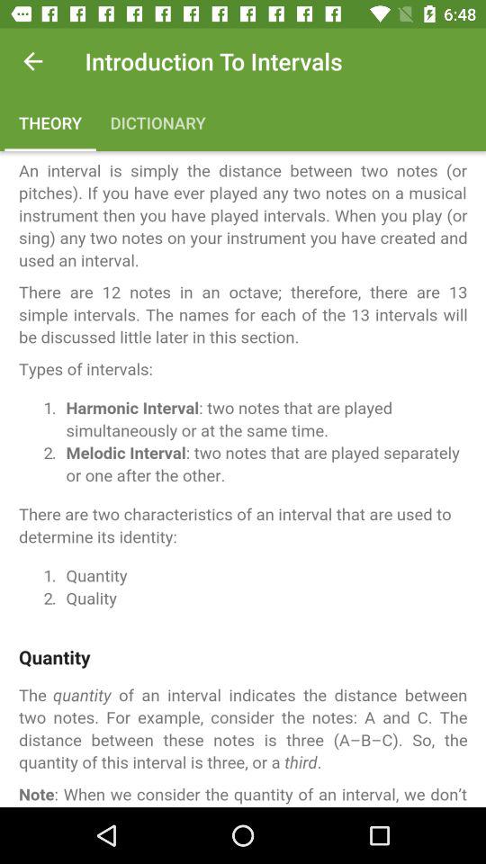 The height and width of the screenshot is (864, 486). I want to click on learning information area, so click(243, 479).